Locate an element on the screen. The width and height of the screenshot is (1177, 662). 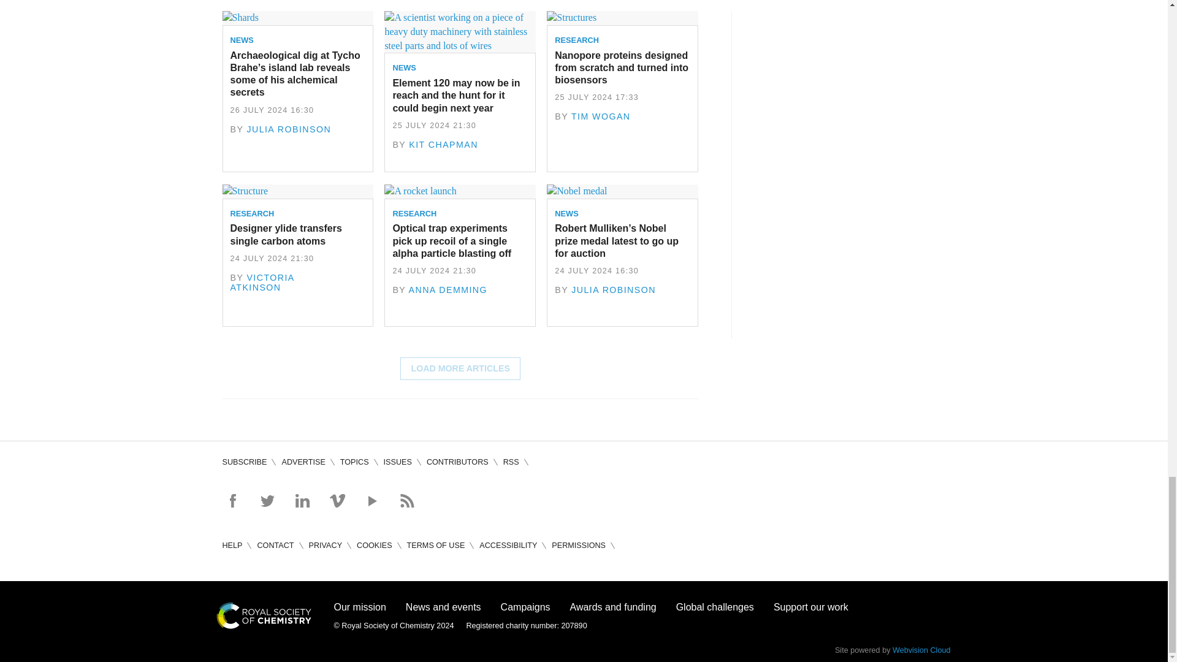
Follow on Twitter is located at coordinates (267, 500).